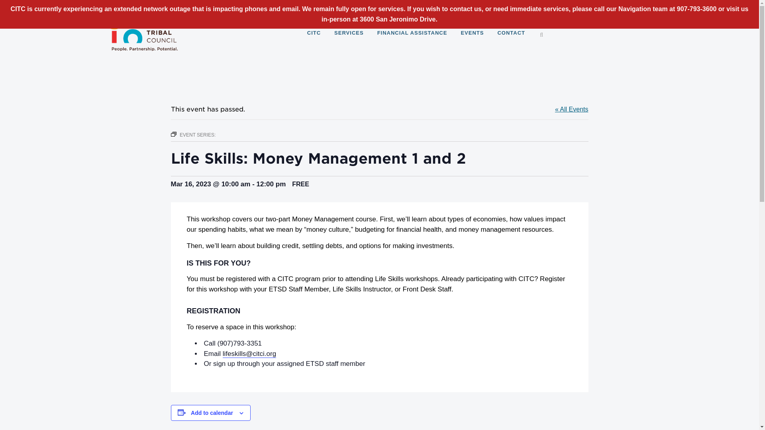 The width and height of the screenshot is (765, 430). I want to click on SERVICES, so click(349, 33).